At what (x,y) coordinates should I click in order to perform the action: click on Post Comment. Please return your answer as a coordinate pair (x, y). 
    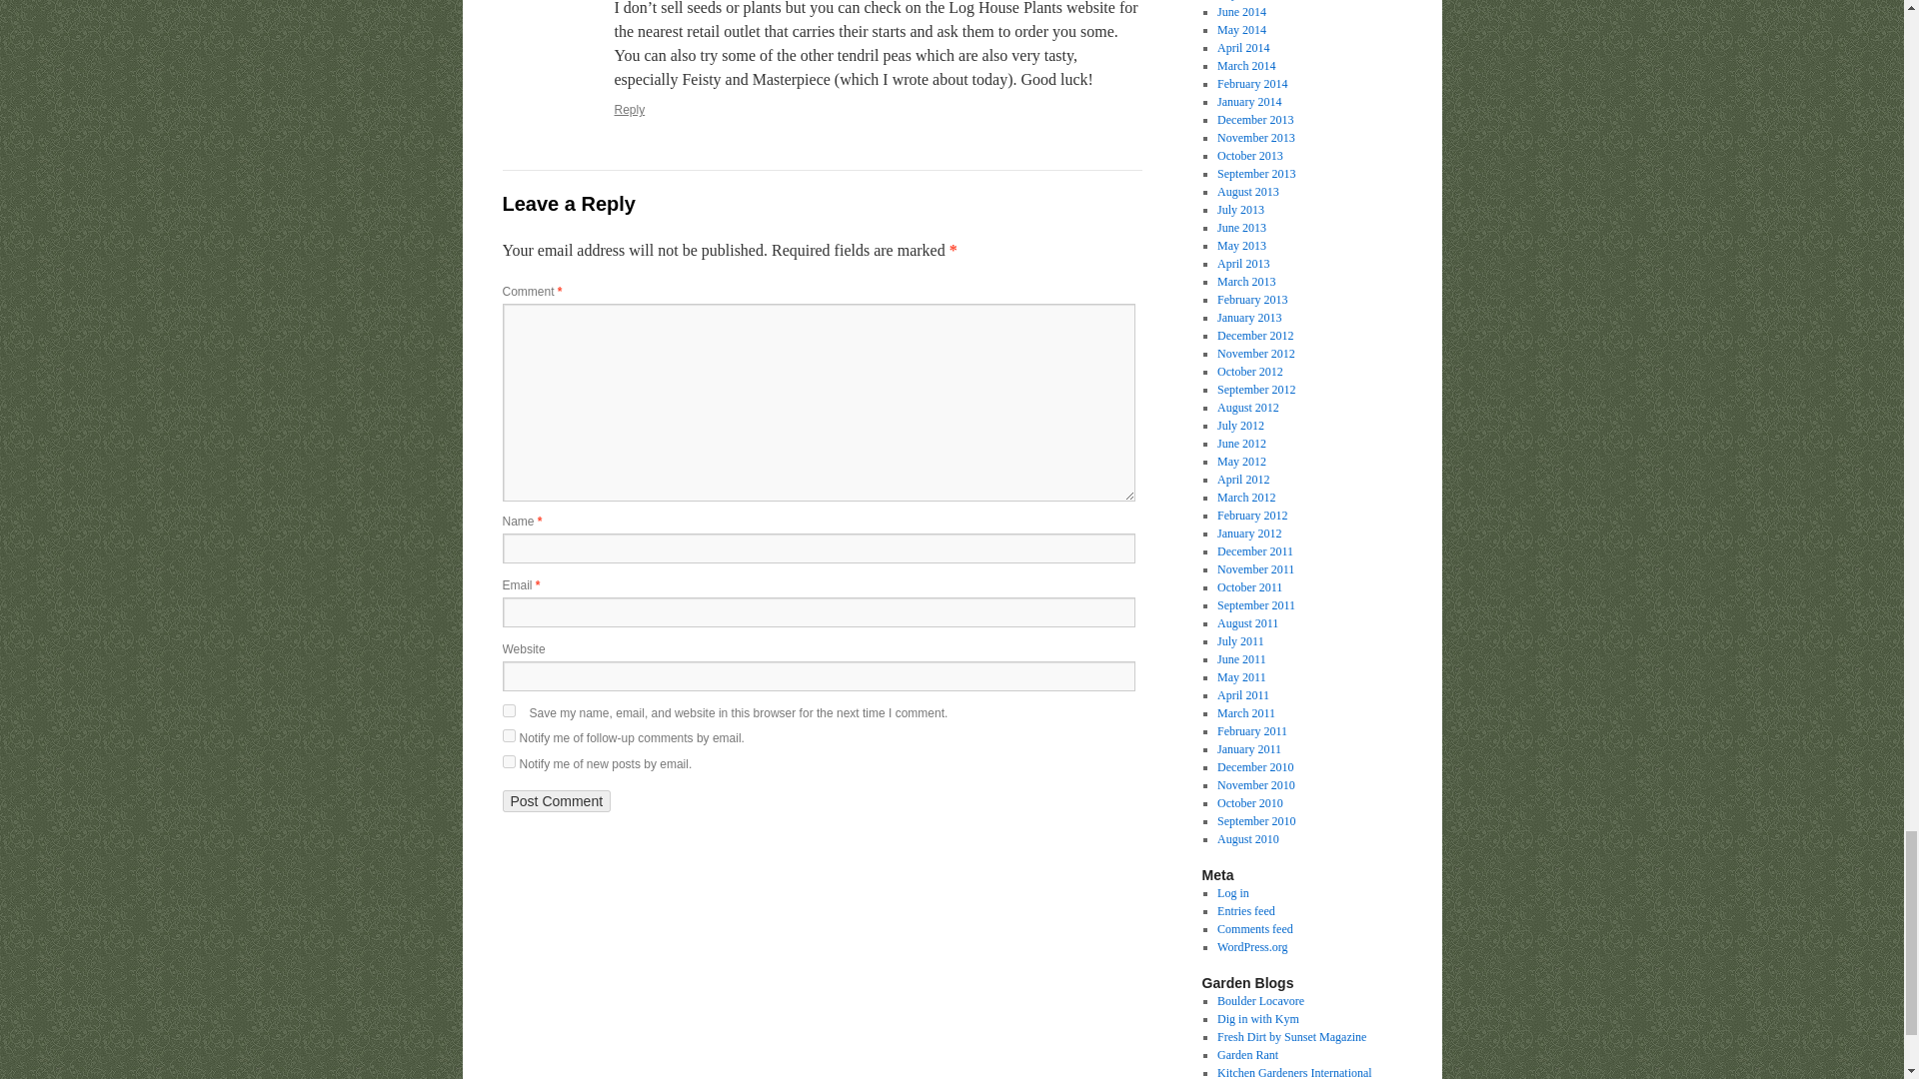
    Looking at the image, I should click on (556, 801).